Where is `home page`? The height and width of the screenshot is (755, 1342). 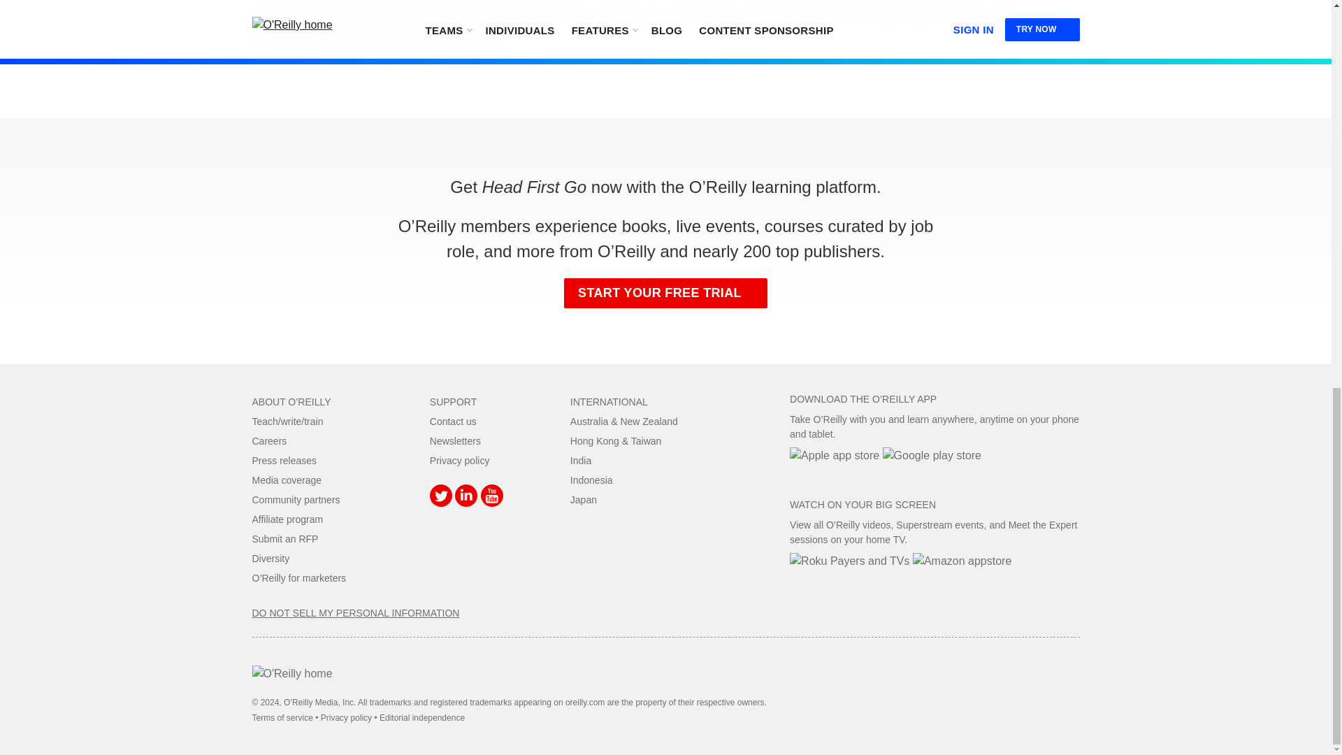
home page is located at coordinates (291, 673).